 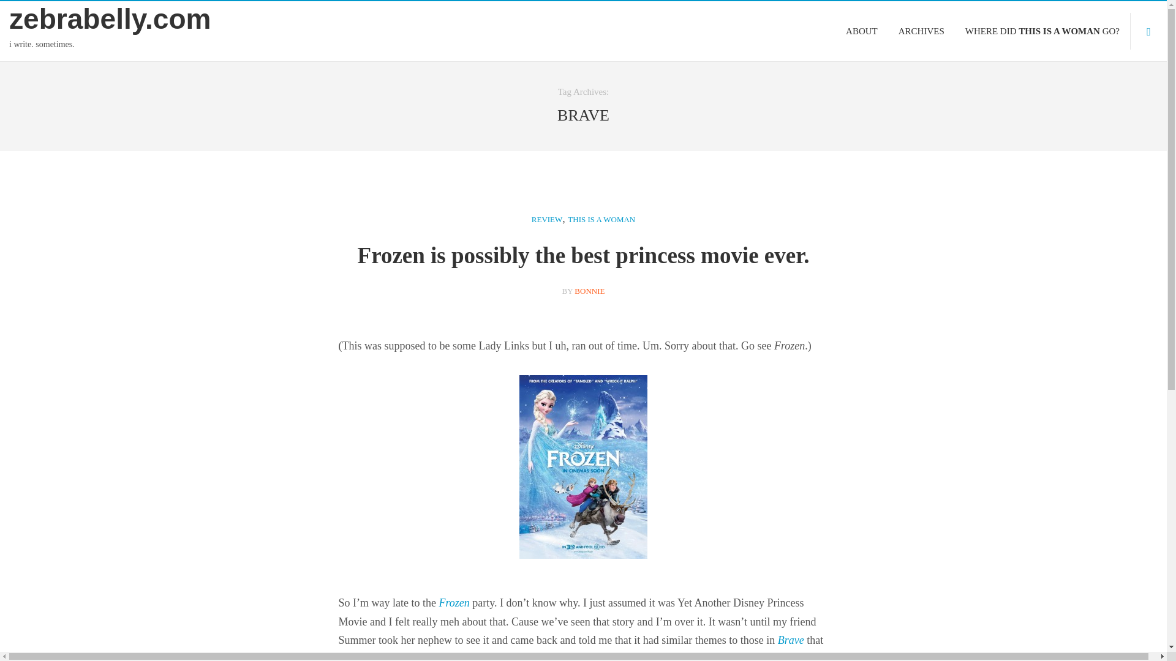 What do you see at coordinates (583, 256) in the screenshot?
I see `Frozen is possibly the best princess movie ever.` at bounding box center [583, 256].